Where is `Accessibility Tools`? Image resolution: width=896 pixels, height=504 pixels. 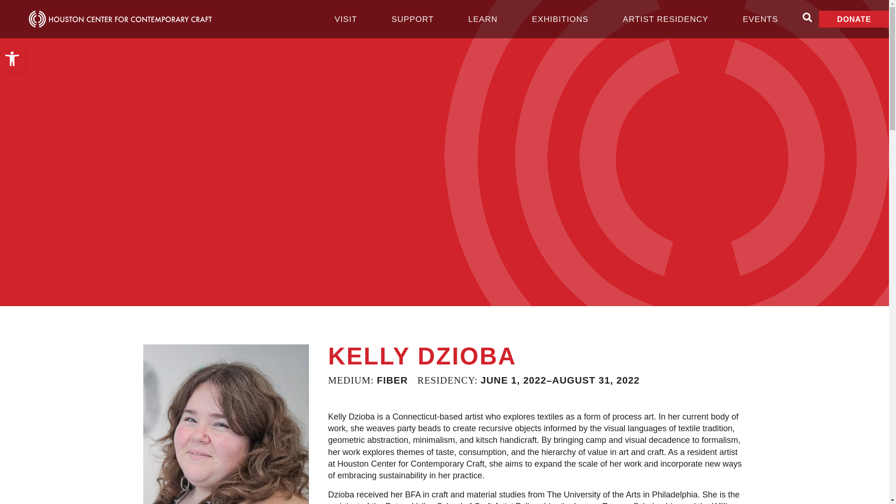 Accessibility Tools is located at coordinates (12, 59).